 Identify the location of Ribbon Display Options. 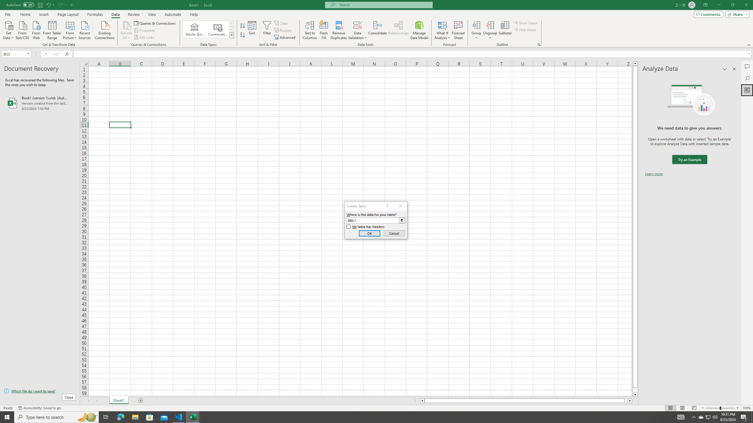
(705, 5).